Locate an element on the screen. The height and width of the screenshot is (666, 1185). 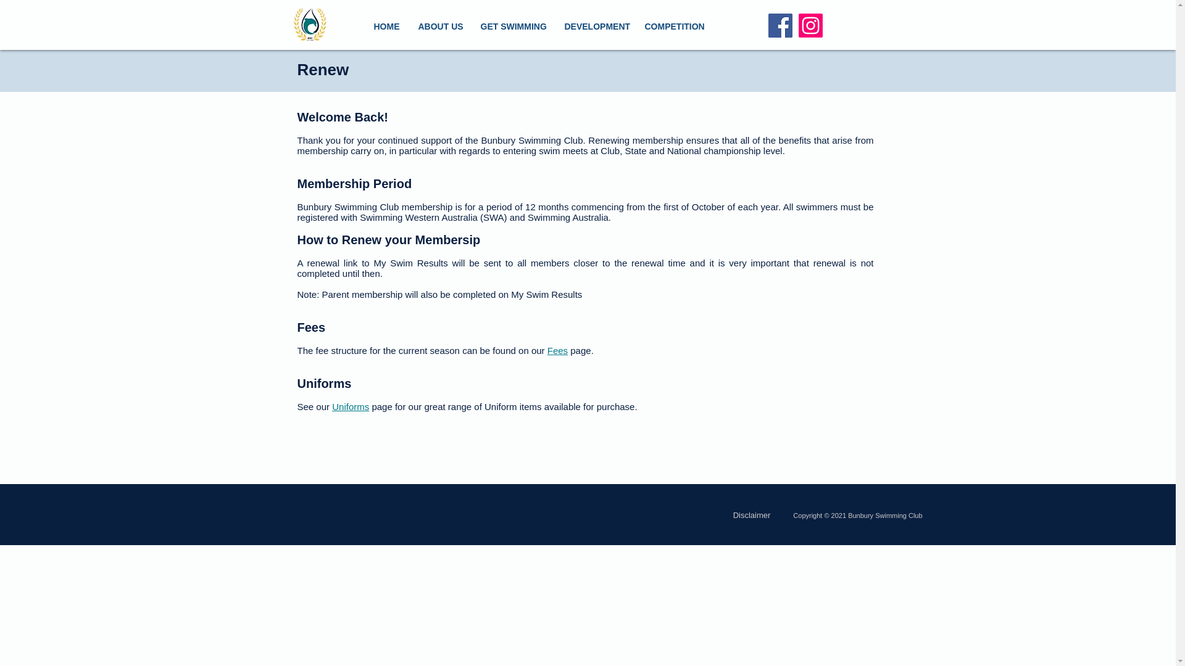
HOME is located at coordinates (386, 27).